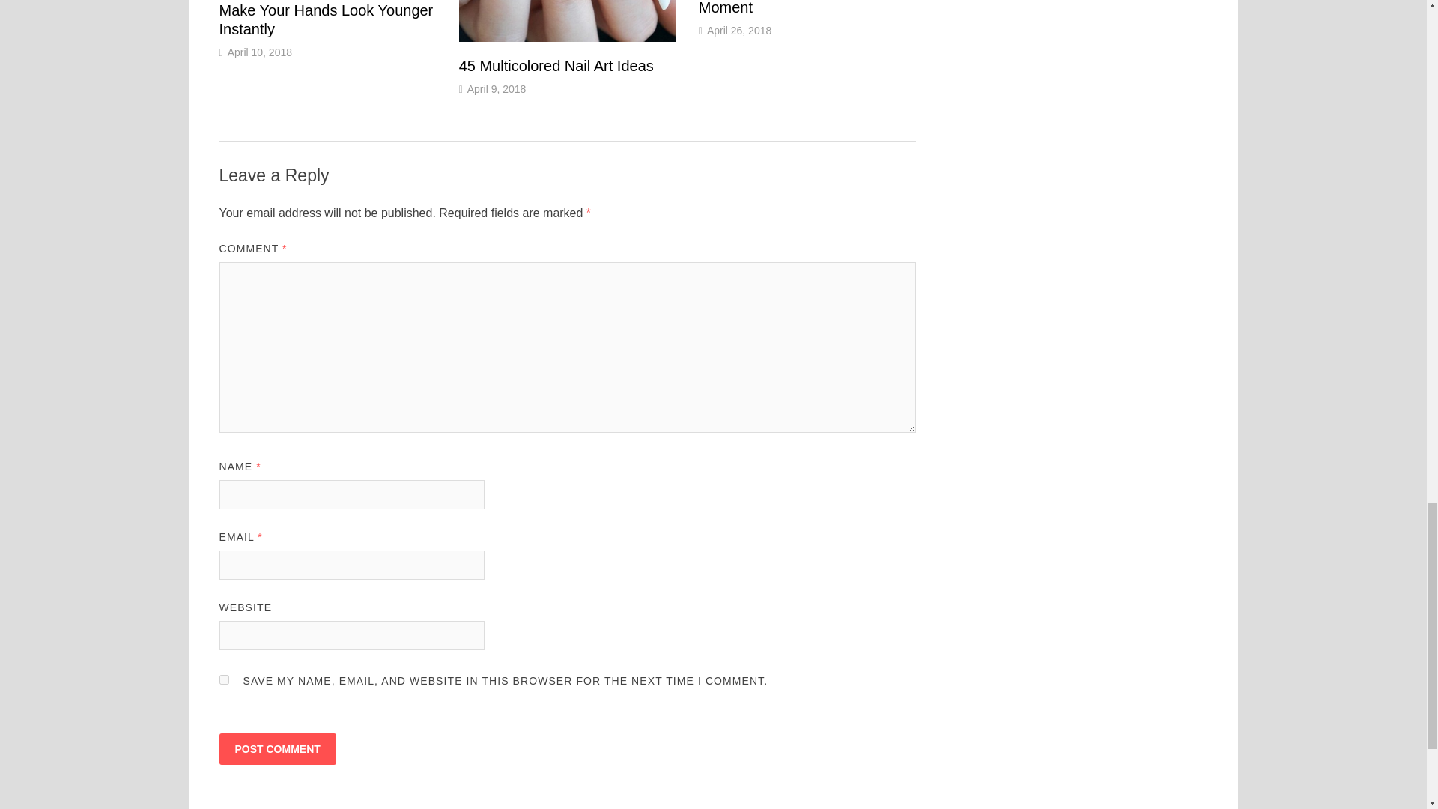  Describe the element at coordinates (259, 52) in the screenshot. I see `April 10, 2018` at that location.